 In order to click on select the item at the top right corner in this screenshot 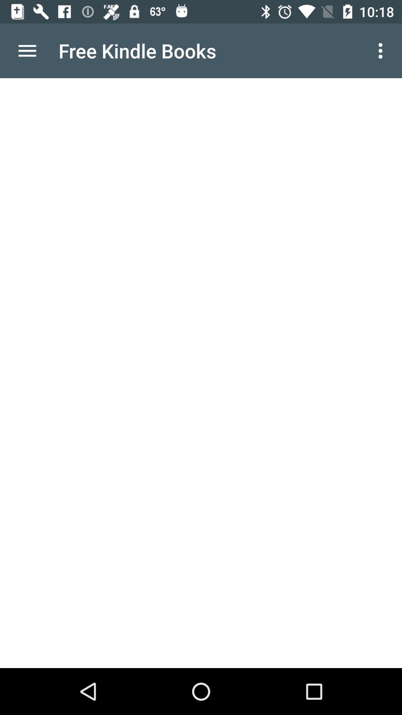, I will do `click(383, 51)`.